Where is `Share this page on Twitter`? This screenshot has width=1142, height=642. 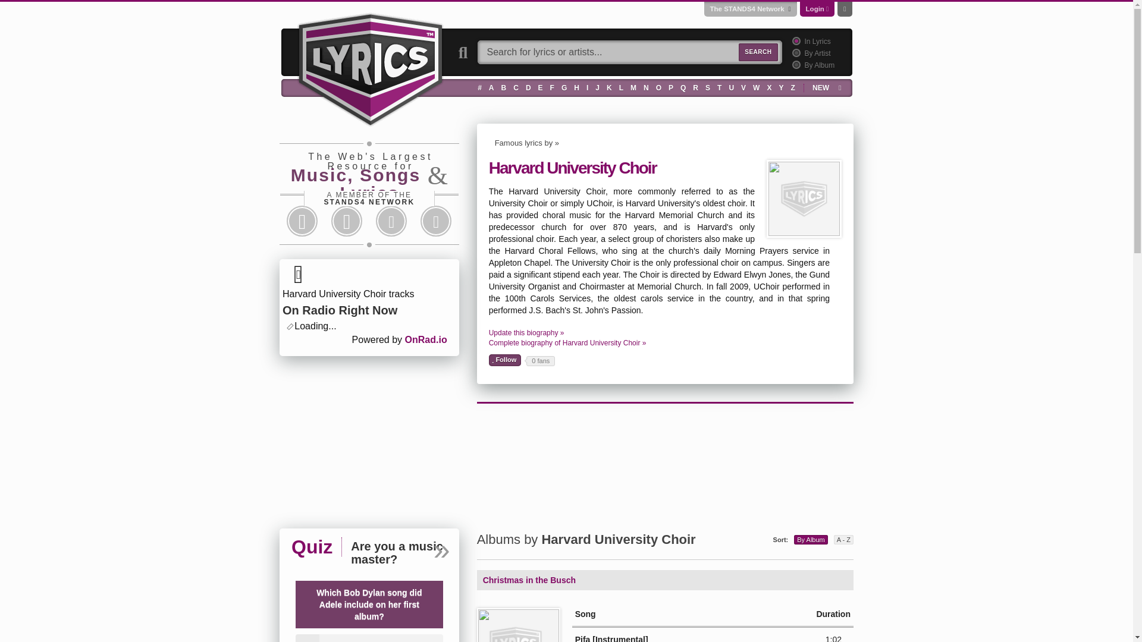
Share this page on Twitter is located at coordinates (346, 221).